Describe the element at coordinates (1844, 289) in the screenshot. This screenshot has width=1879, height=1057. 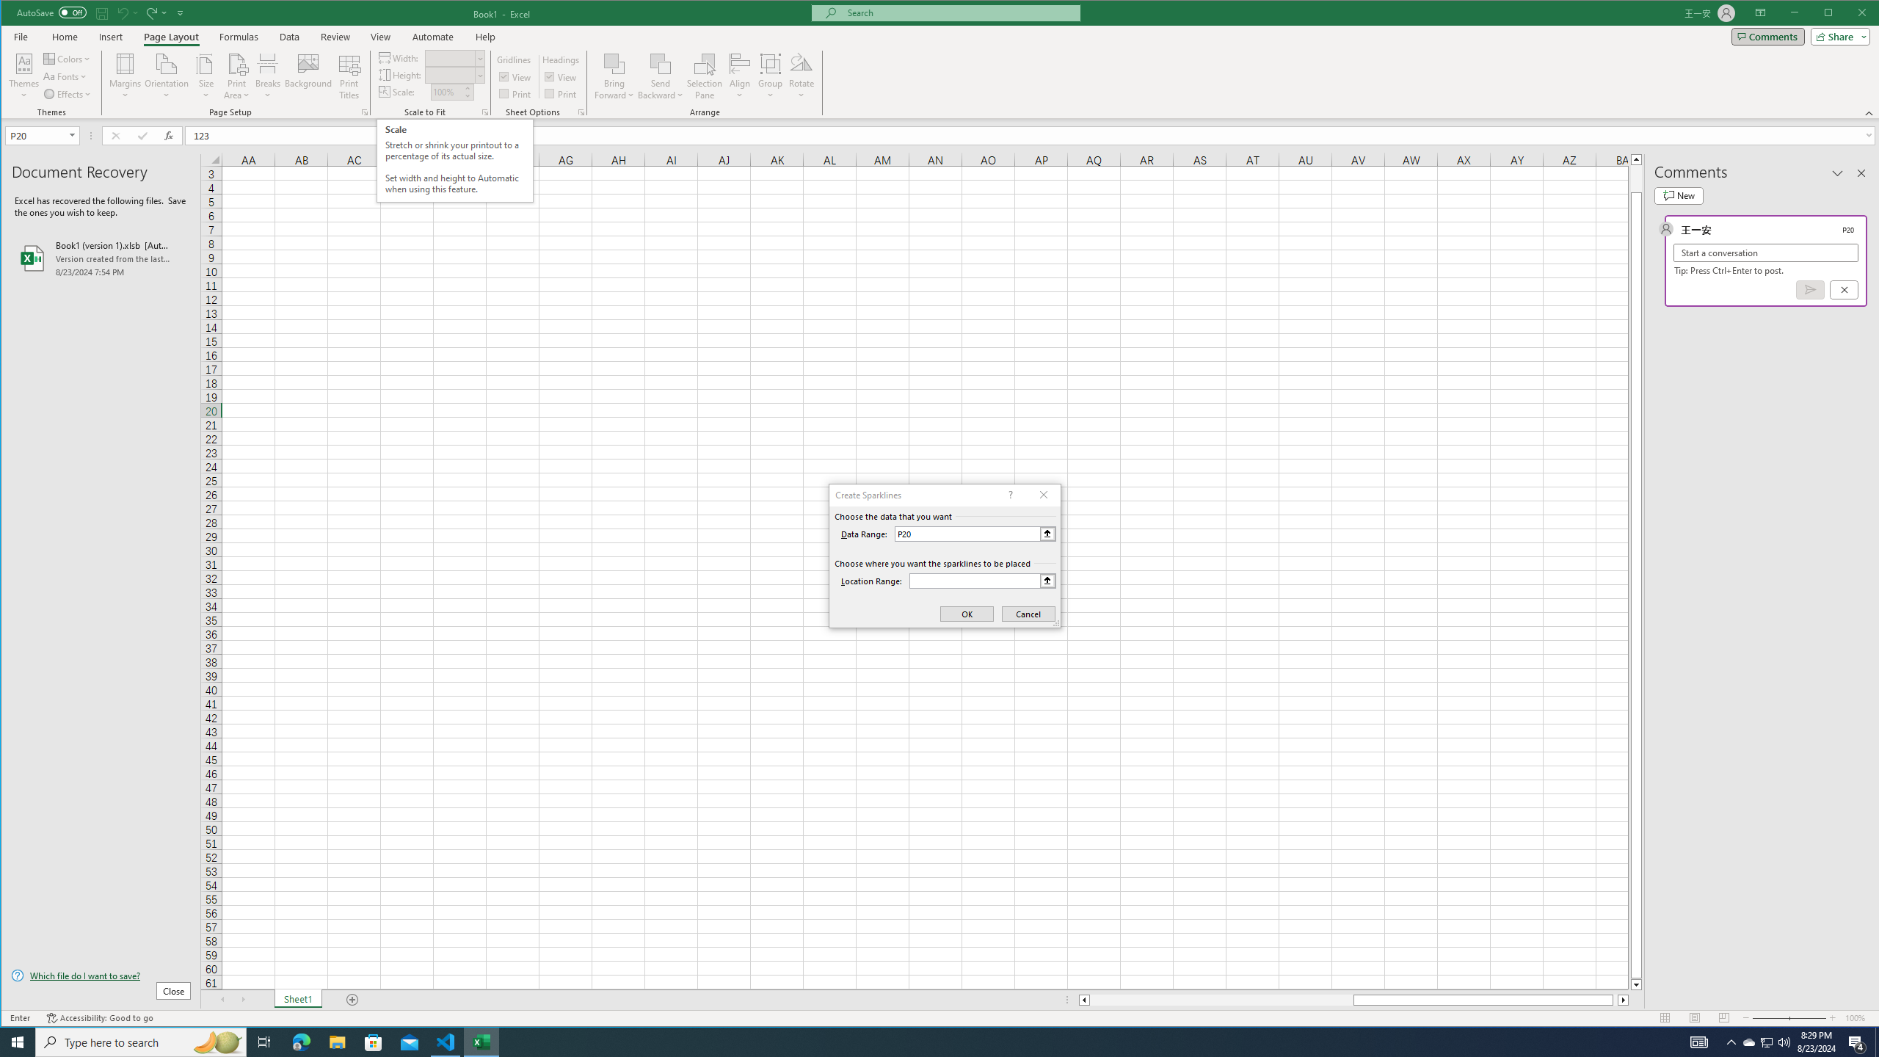
I see `Cancel` at that location.